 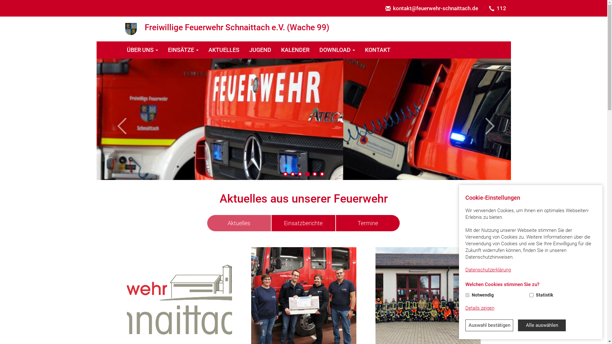 I want to click on KALENDER, so click(x=295, y=50).